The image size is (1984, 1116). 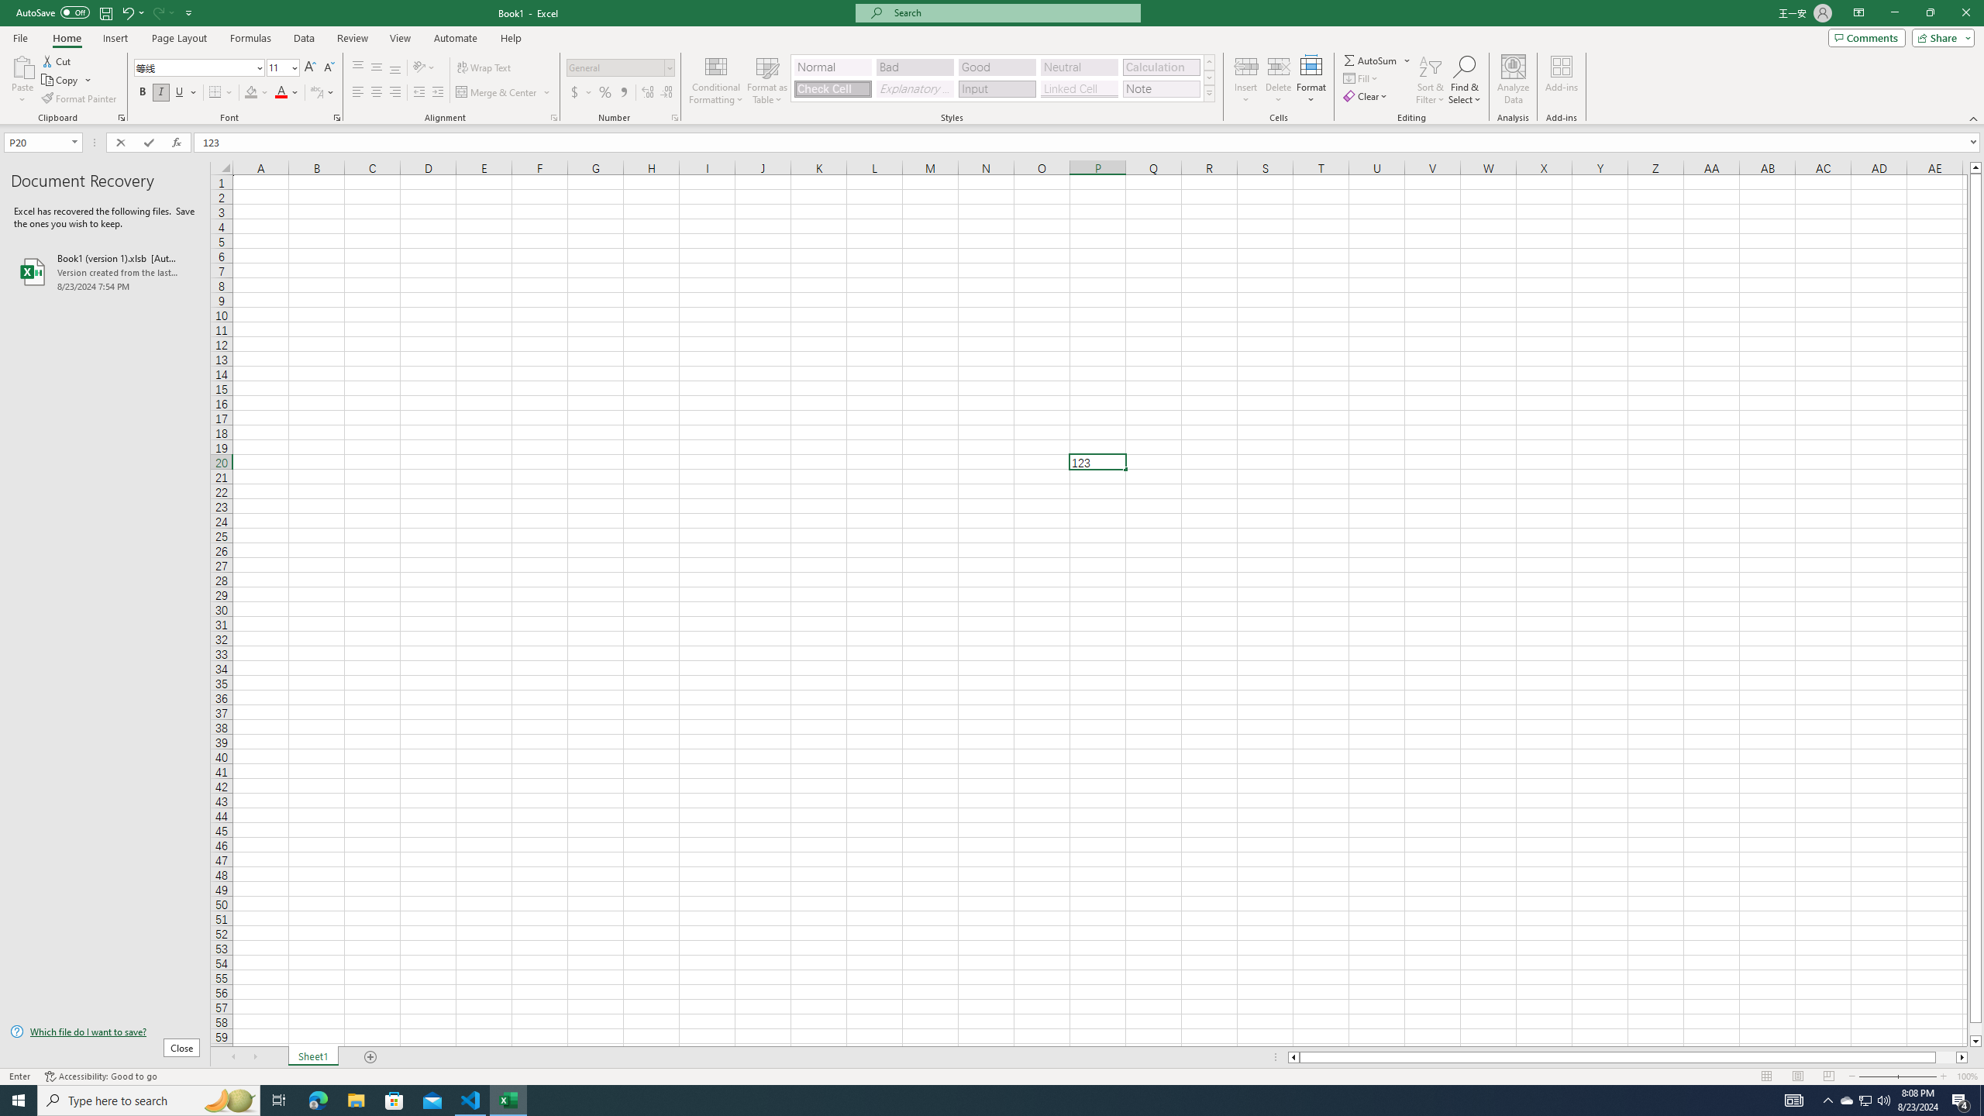 I want to click on File Tab, so click(x=20, y=37).